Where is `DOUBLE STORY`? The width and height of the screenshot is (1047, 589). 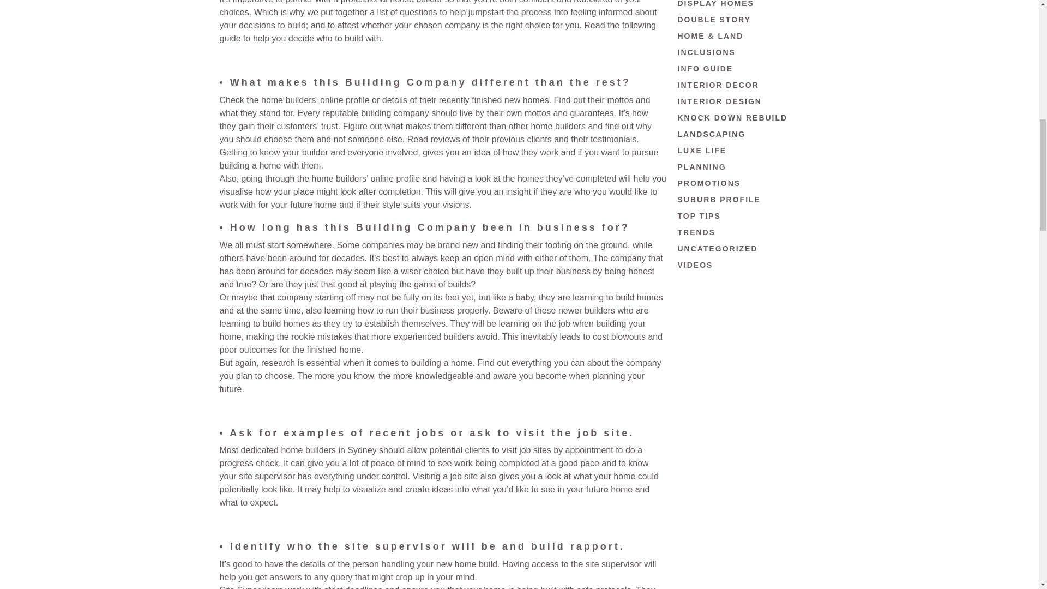 DOUBLE STORY is located at coordinates (714, 20).